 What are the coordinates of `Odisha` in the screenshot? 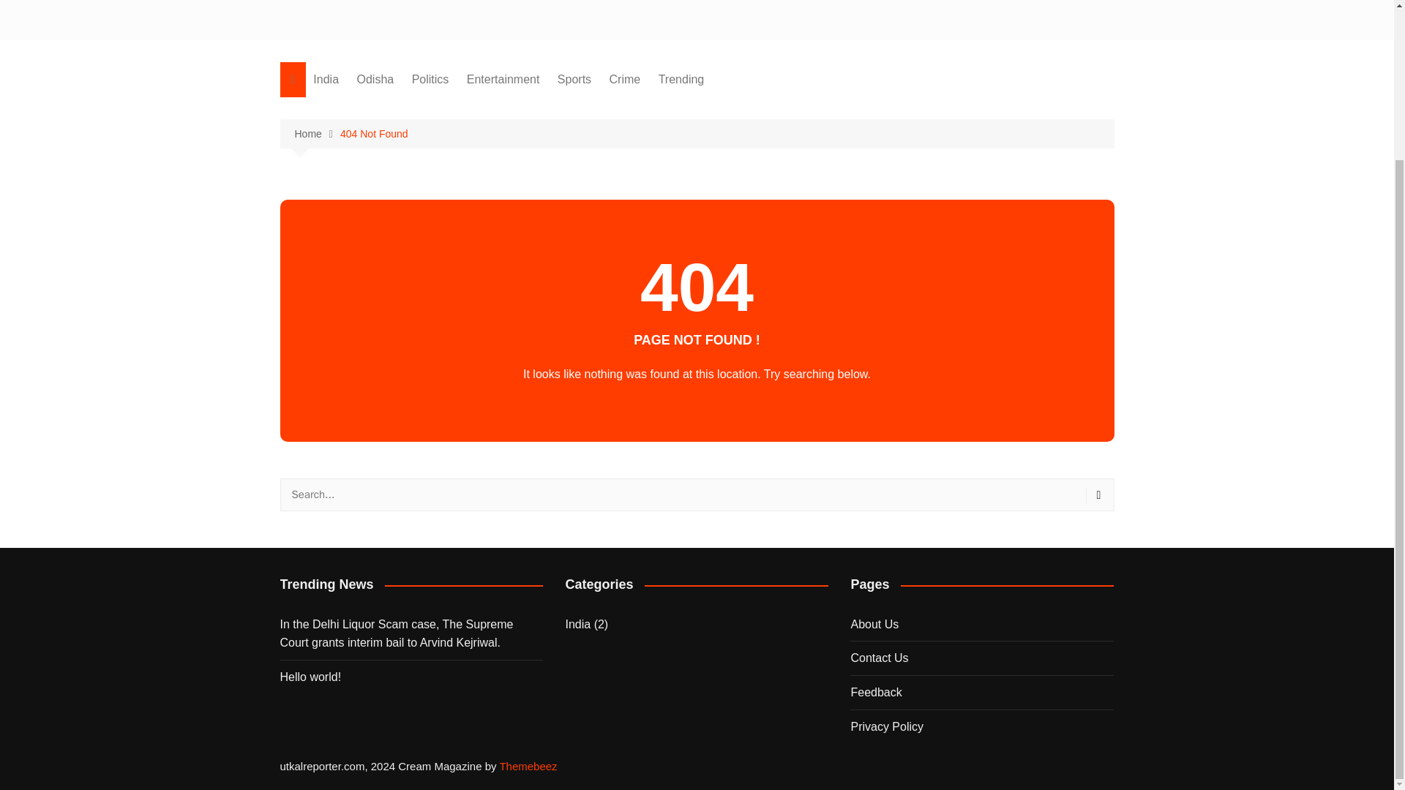 It's located at (376, 79).